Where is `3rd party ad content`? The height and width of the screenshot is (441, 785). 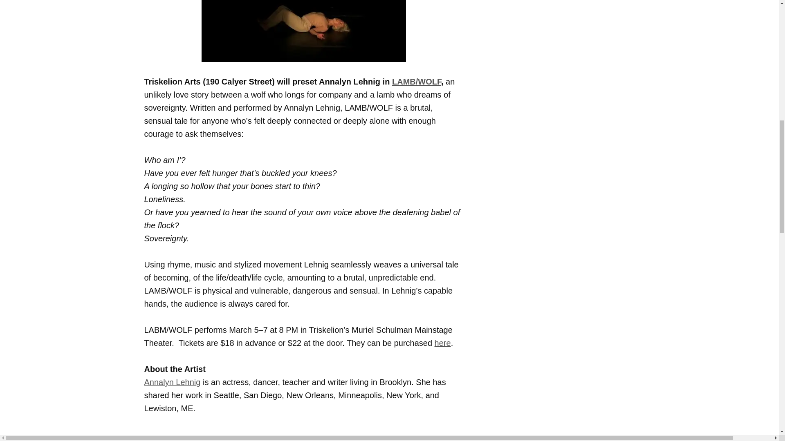
3rd party ad content is located at coordinates (561, 167).